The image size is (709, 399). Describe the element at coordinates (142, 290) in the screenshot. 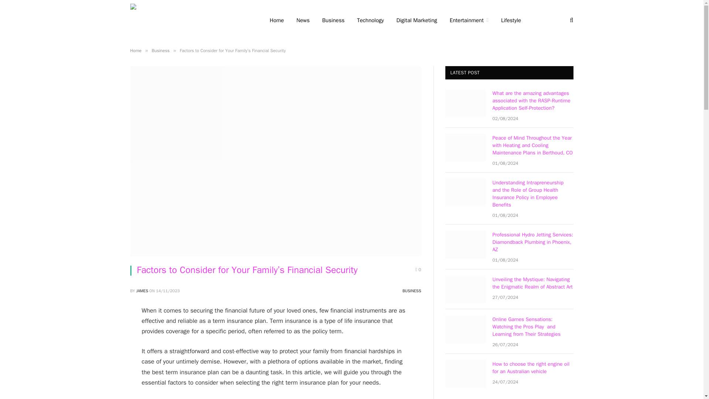

I see `Posts by James` at that location.